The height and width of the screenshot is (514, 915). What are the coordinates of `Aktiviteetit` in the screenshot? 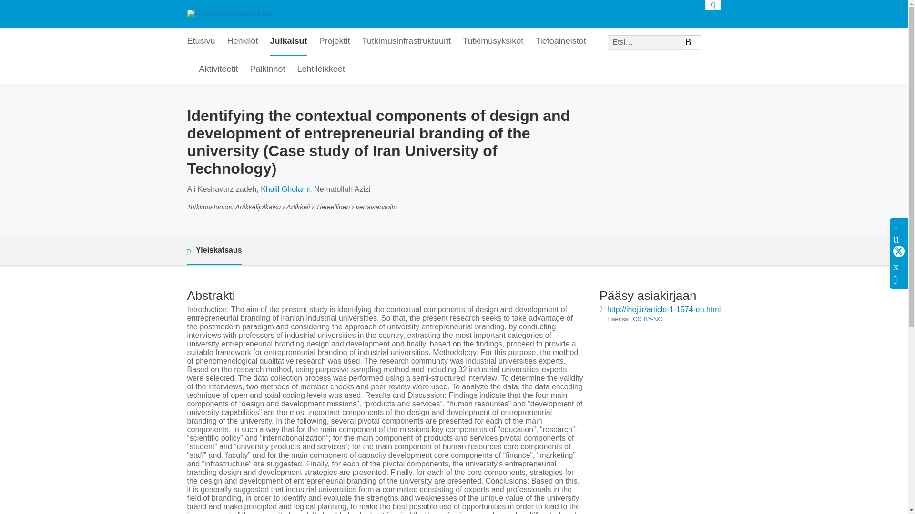 It's located at (218, 69).